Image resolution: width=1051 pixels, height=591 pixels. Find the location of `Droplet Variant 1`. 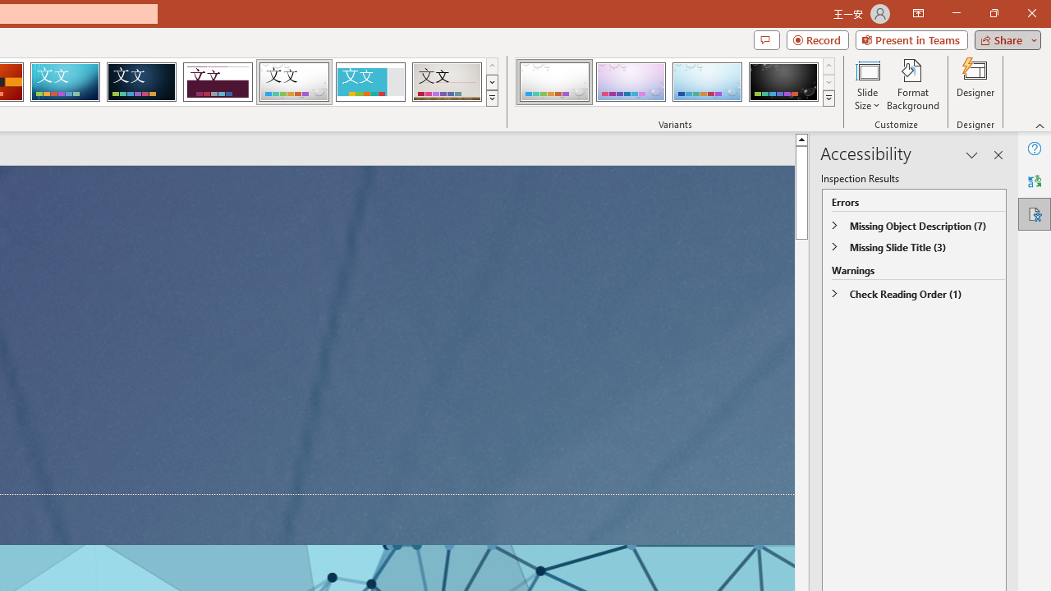

Droplet Variant 1 is located at coordinates (553, 82).